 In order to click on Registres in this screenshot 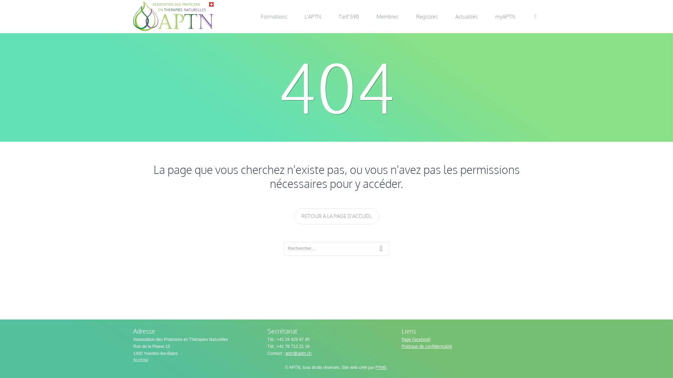, I will do `click(427, 17)`.